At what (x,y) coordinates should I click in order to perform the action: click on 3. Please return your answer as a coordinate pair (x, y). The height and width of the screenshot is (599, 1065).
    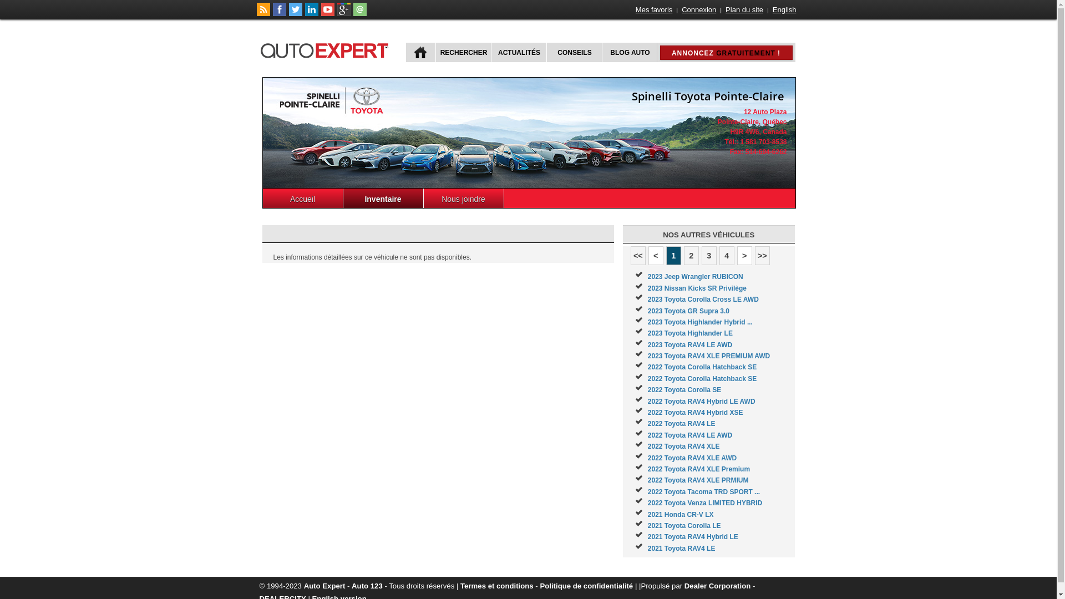
    Looking at the image, I should click on (709, 256).